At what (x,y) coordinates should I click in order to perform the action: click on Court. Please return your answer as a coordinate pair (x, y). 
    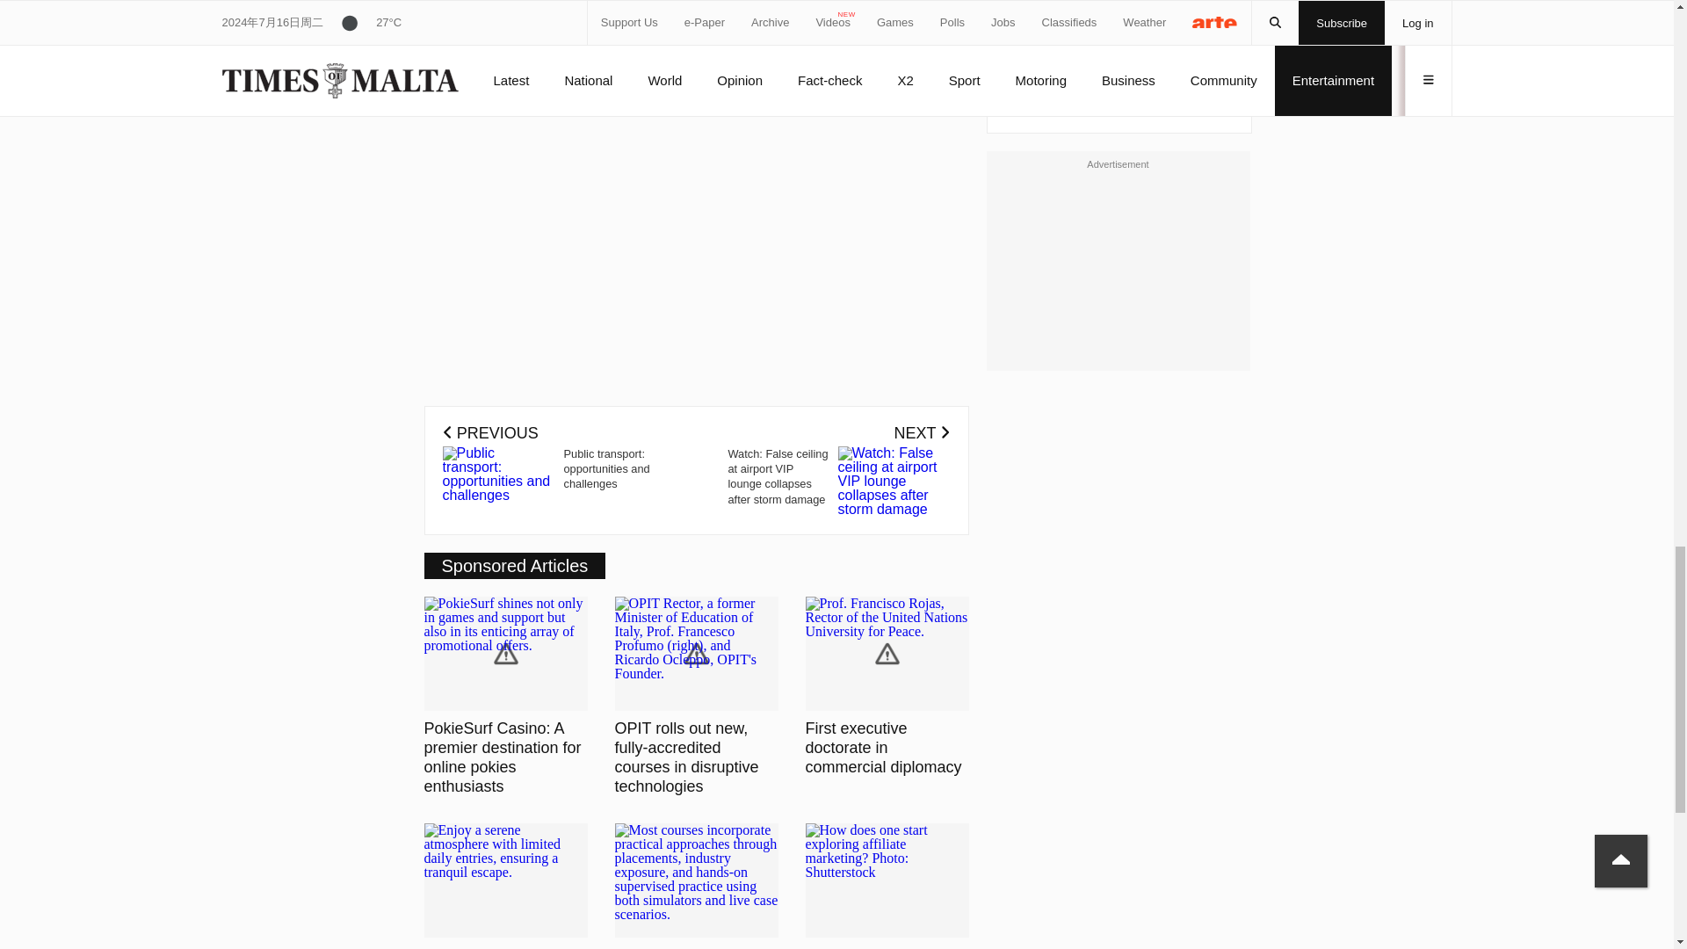
    Looking at the image, I should click on (1027, 11).